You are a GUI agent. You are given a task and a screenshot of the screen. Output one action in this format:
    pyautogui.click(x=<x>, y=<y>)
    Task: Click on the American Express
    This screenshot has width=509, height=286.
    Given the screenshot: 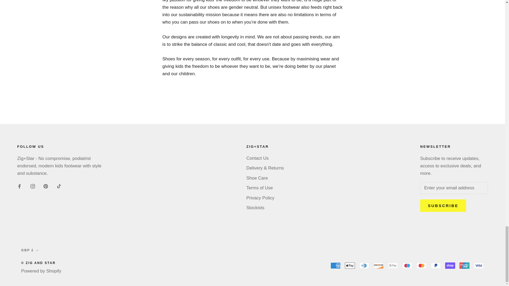 What is the action you would take?
    pyautogui.click(x=335, y=266)
    